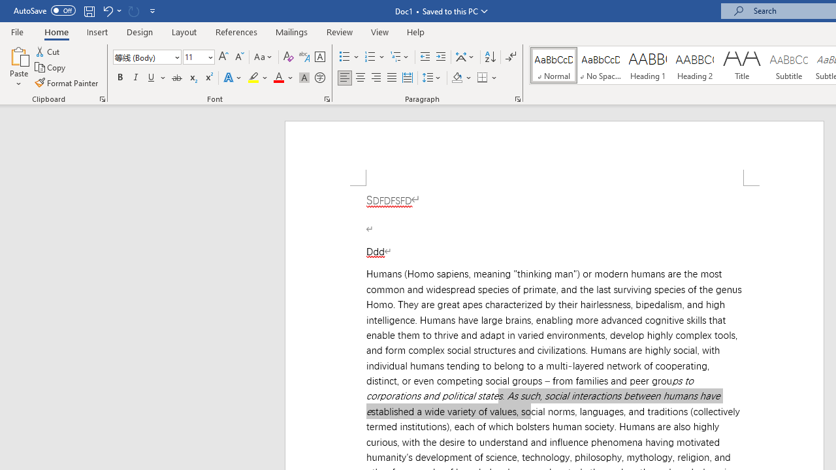  Describe the element at coordinates (461, 78) in the screenshot. I see `Shading` at that location.